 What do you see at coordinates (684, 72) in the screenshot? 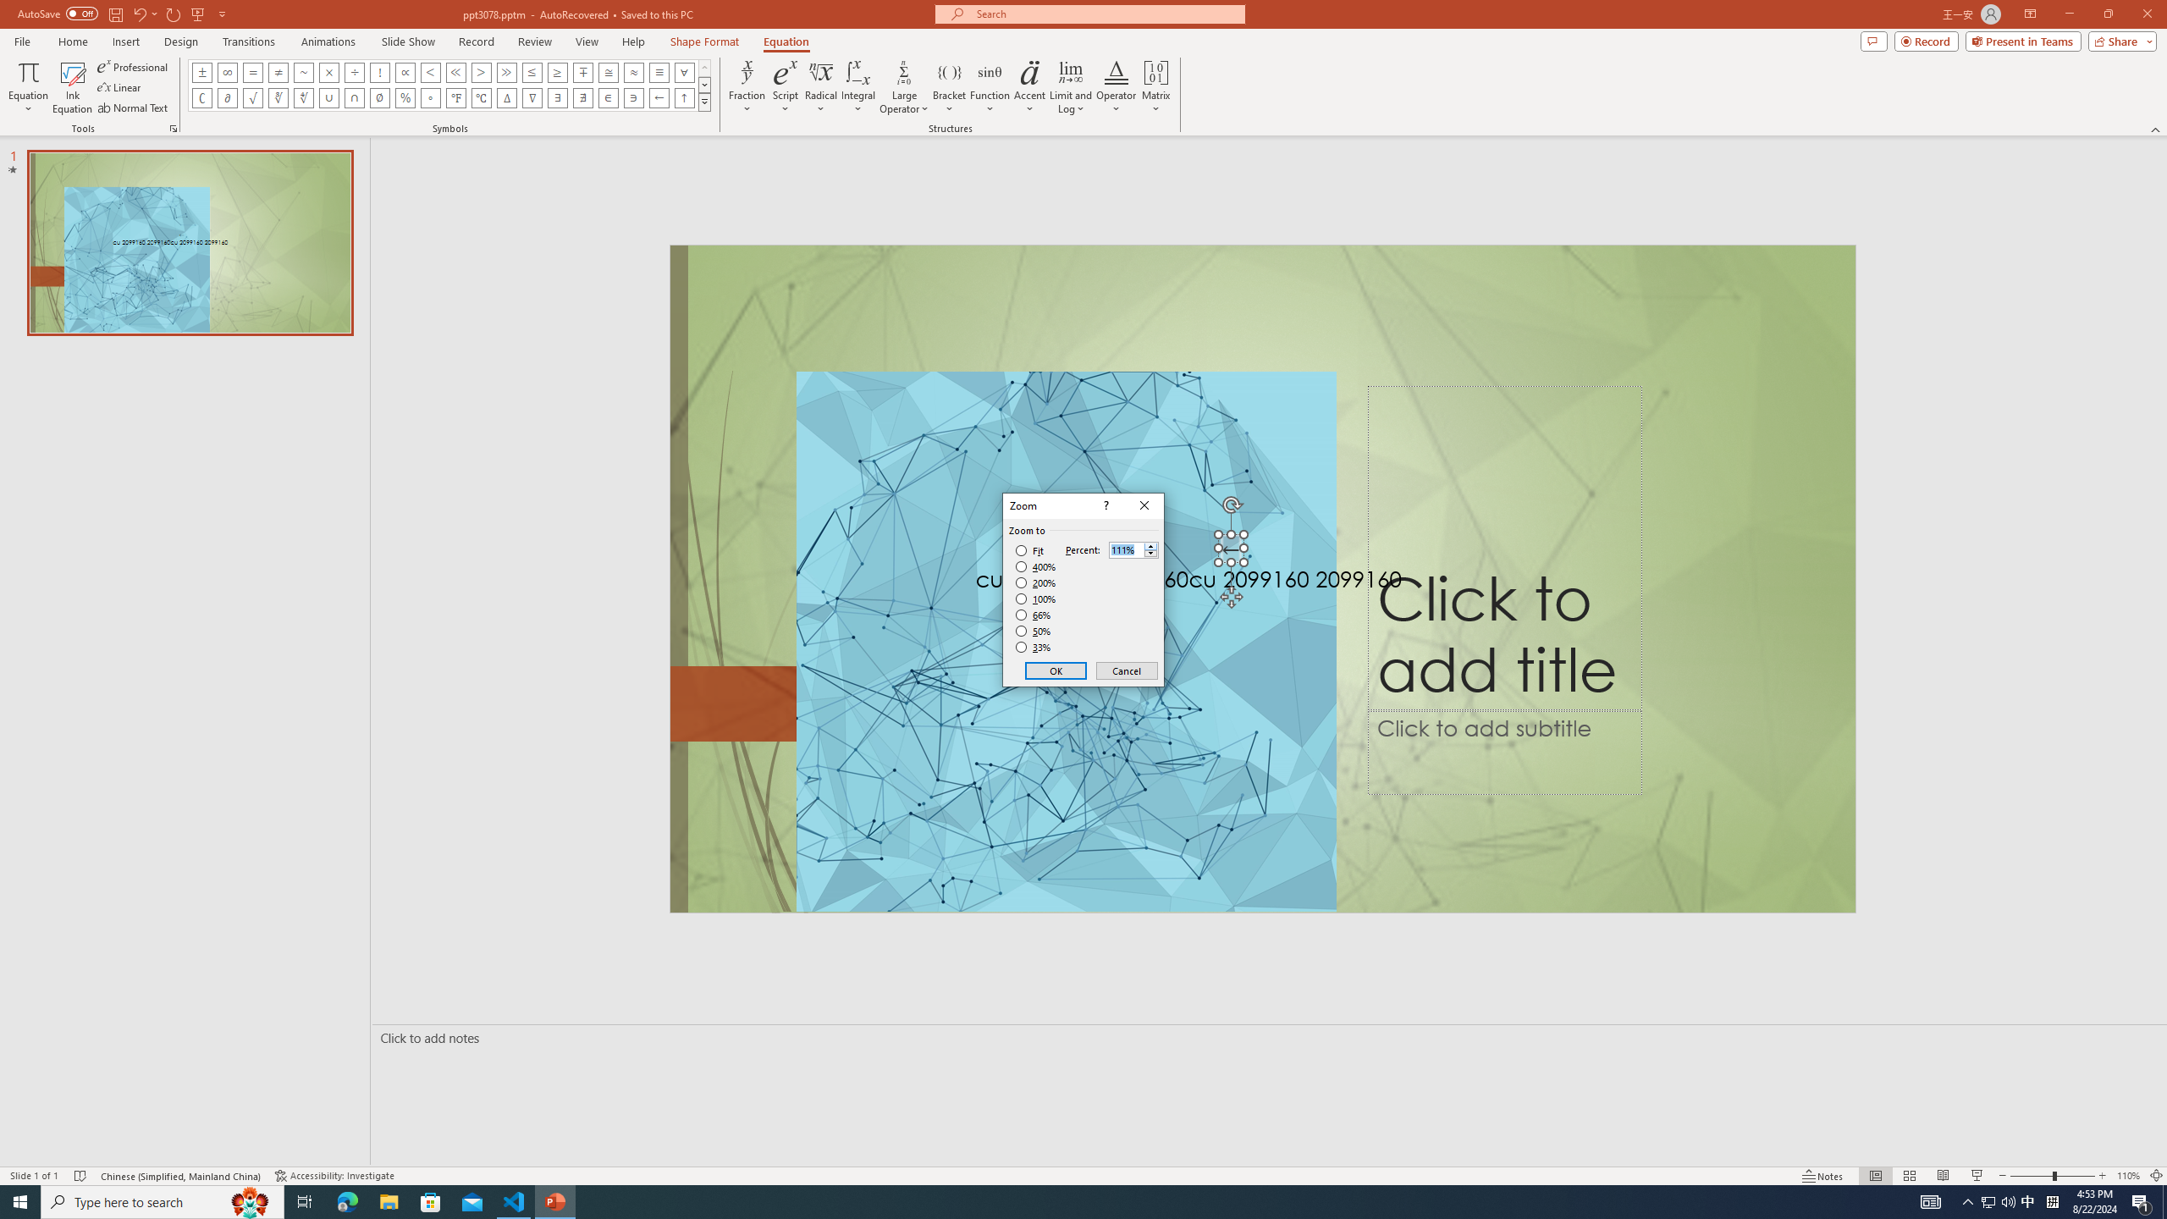
I see `Equation Symbol For All` at bounding box center [684, 72].